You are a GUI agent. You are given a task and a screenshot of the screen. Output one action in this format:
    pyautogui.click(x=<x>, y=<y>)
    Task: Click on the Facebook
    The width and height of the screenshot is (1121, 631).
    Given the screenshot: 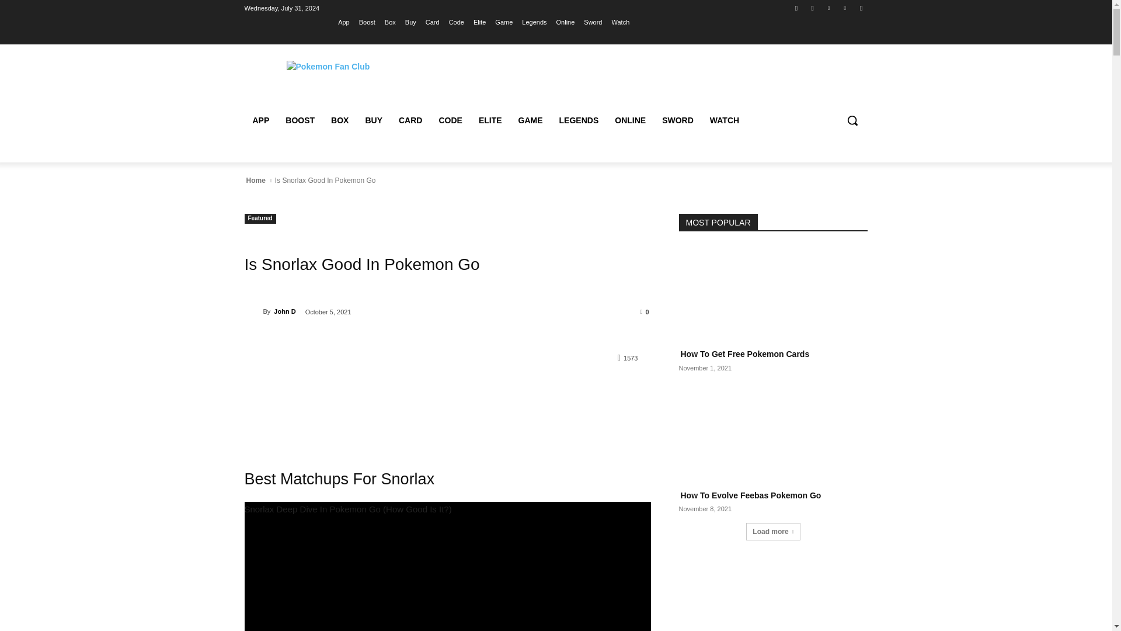 What is the action you would take?
    pyautogui.click(x=796, y=8)
    